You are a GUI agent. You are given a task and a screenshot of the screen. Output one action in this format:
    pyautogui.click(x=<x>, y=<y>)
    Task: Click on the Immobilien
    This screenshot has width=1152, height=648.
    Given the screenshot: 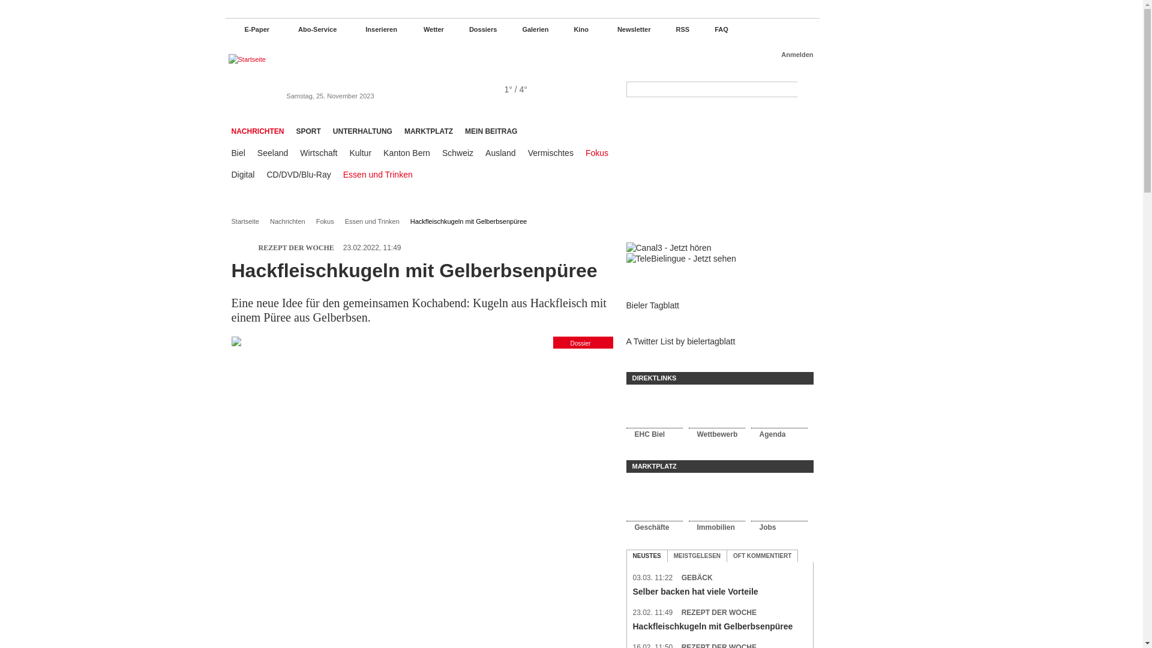 What is the action you would take?
    pyautogui.click(x=716, y=507)
    